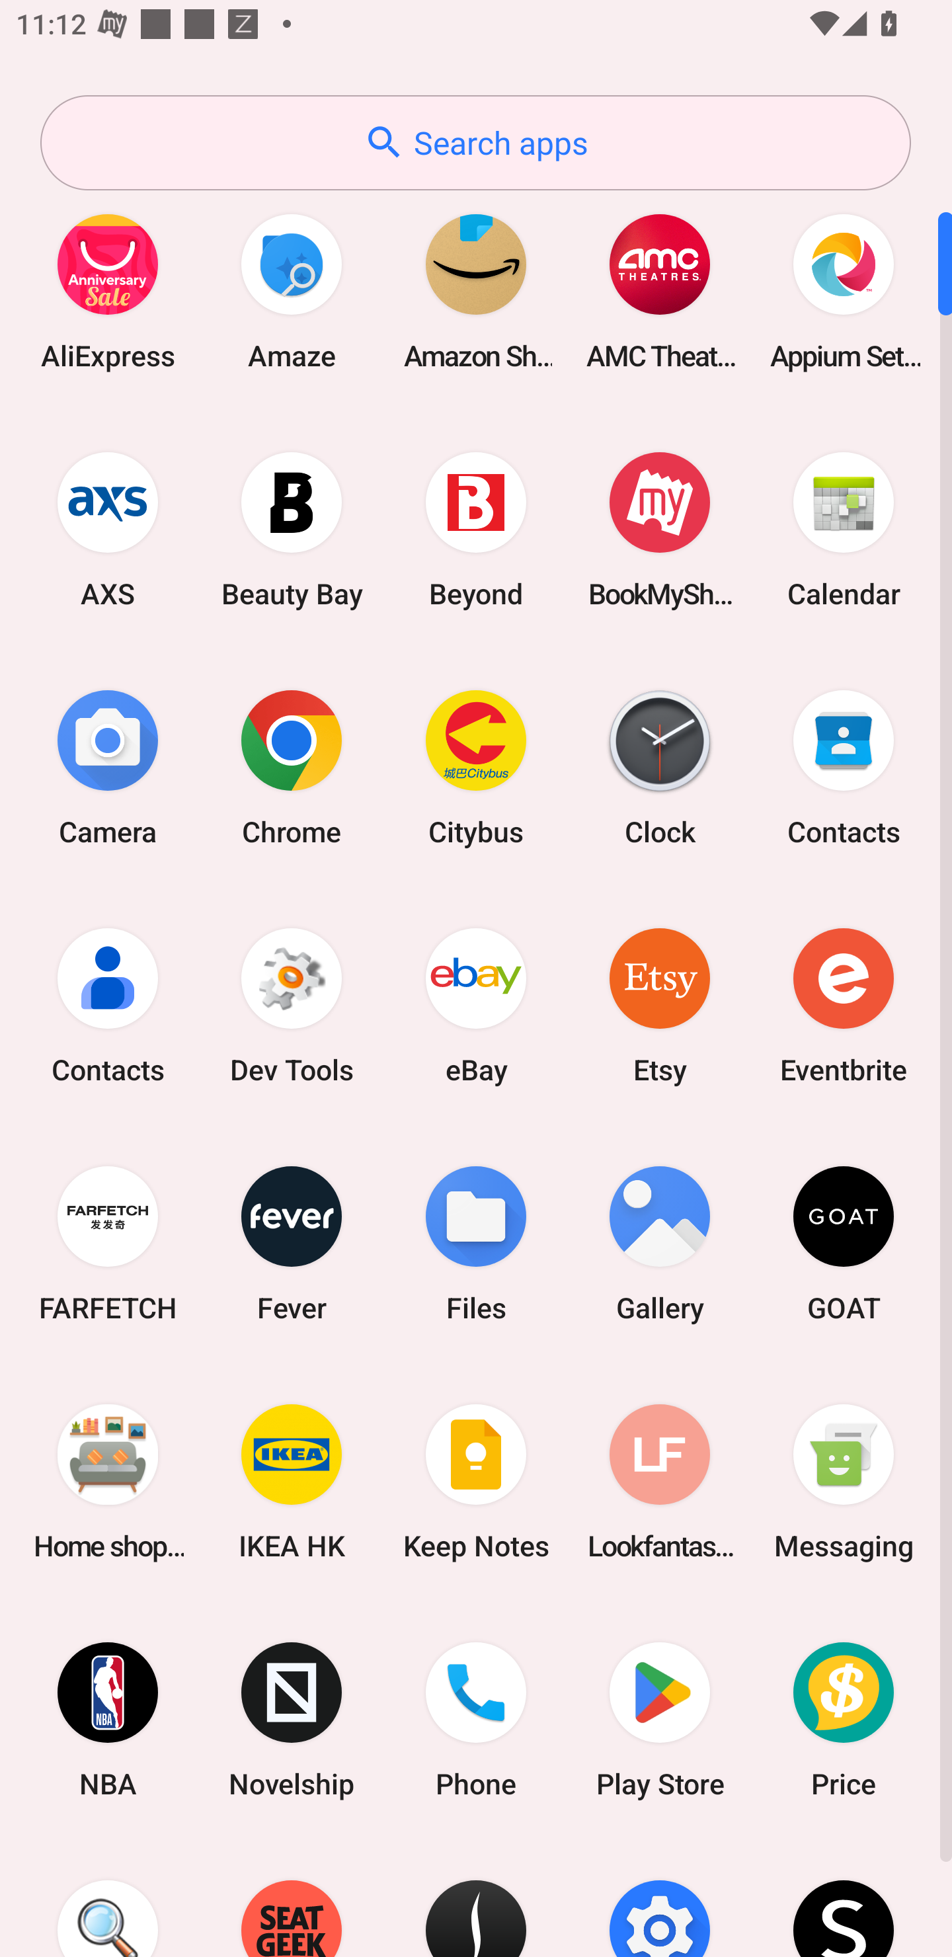 Image resolution: width=952 pixels, height=1957 pixels. Describe the element at coordinates (844, 291) in the screenshot. I see `Appium Settings` at that location.